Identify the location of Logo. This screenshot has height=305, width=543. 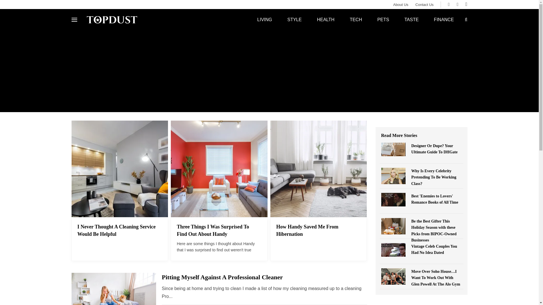
(112, 19).